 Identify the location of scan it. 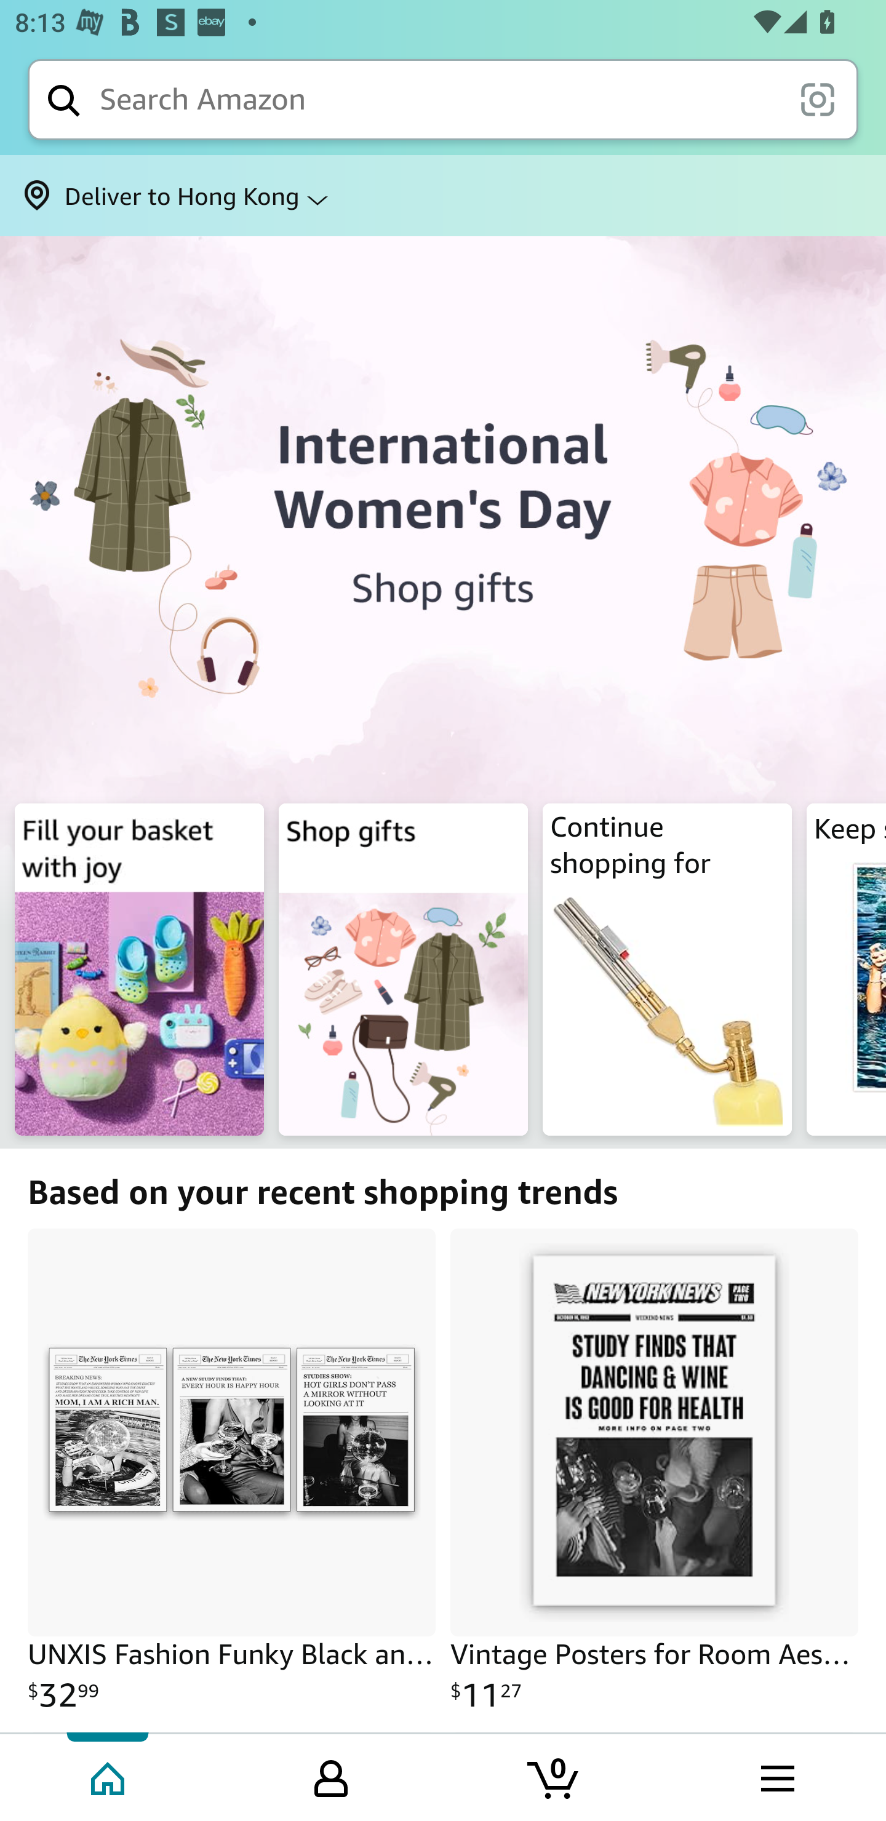
(817, 98).